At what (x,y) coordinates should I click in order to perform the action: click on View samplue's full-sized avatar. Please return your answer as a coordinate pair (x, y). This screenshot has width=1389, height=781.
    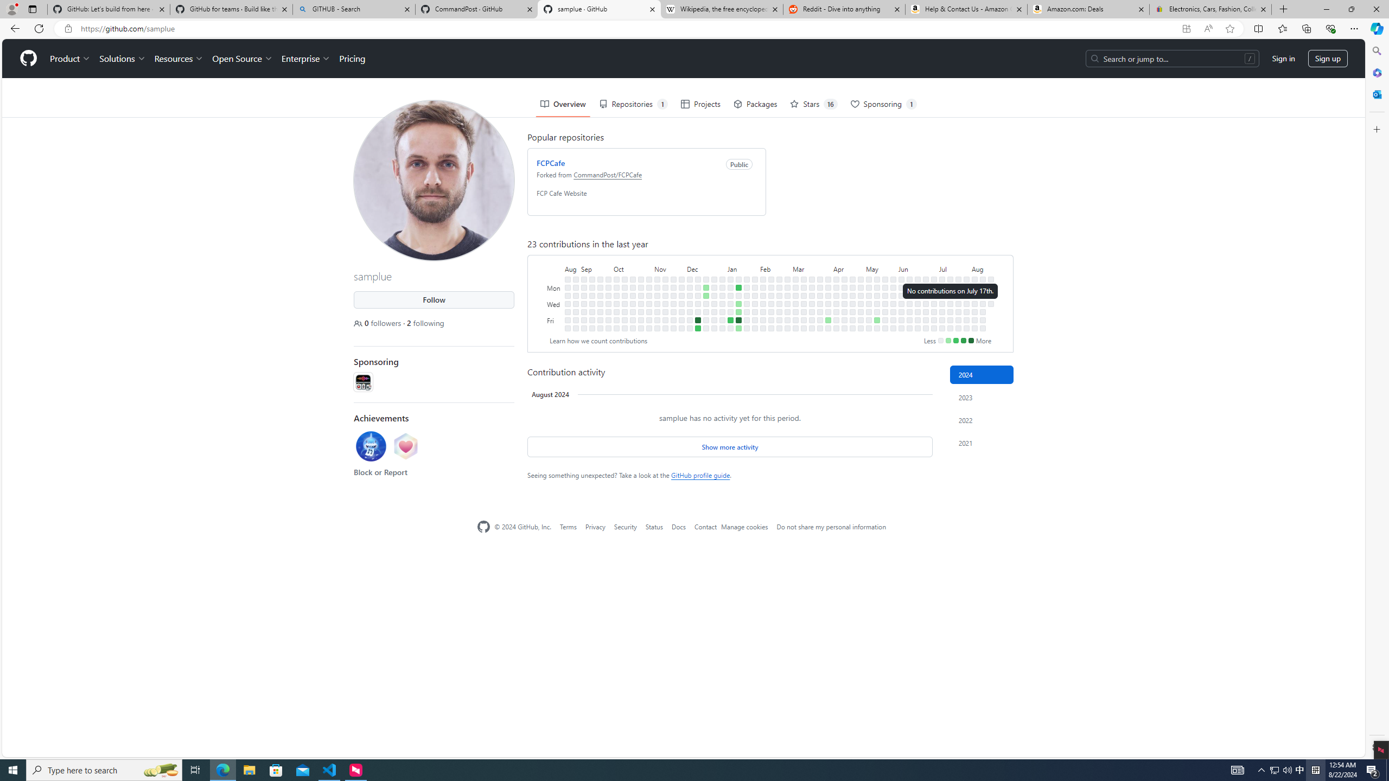
    Looking at the image, I should click on (434, 180).